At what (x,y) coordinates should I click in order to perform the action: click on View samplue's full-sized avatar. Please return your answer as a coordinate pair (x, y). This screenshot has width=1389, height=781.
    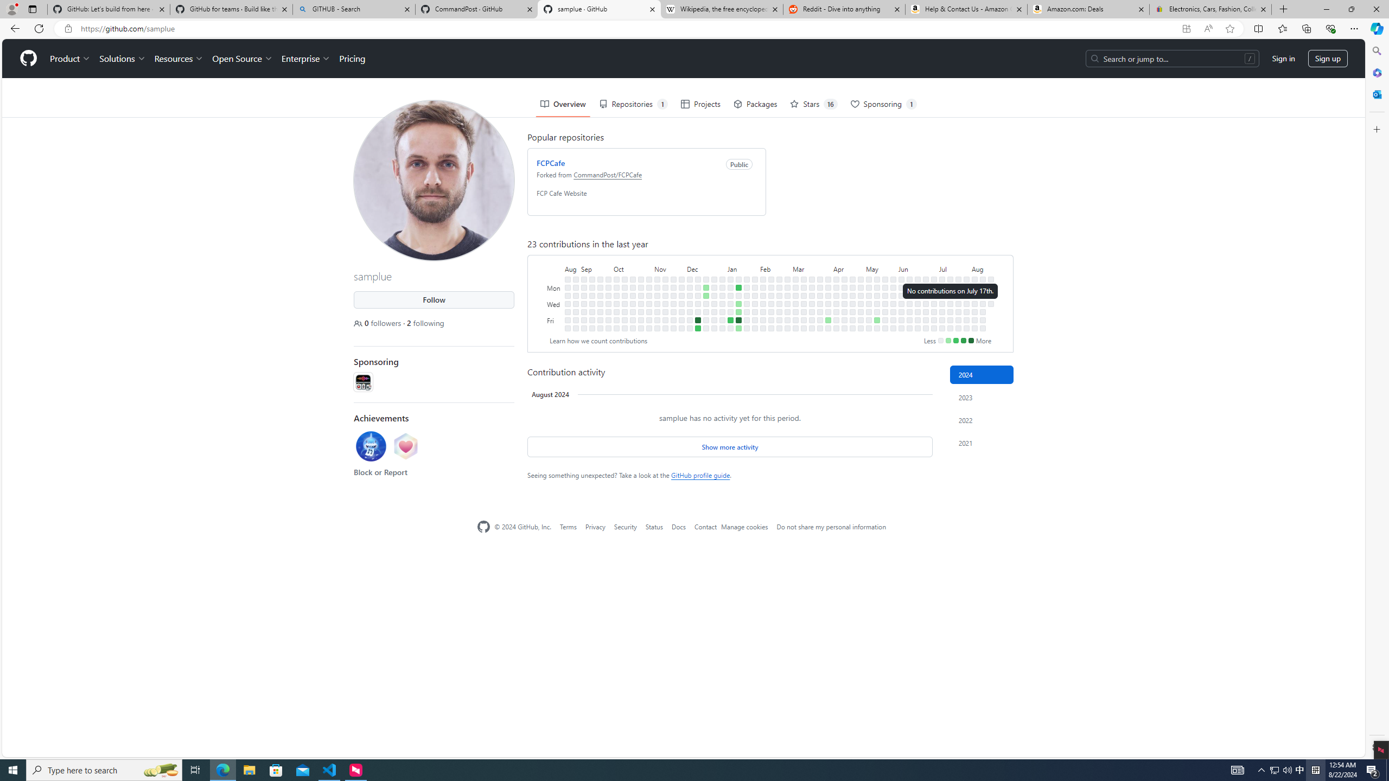
    Looking at the image, I should click on (434, 180).